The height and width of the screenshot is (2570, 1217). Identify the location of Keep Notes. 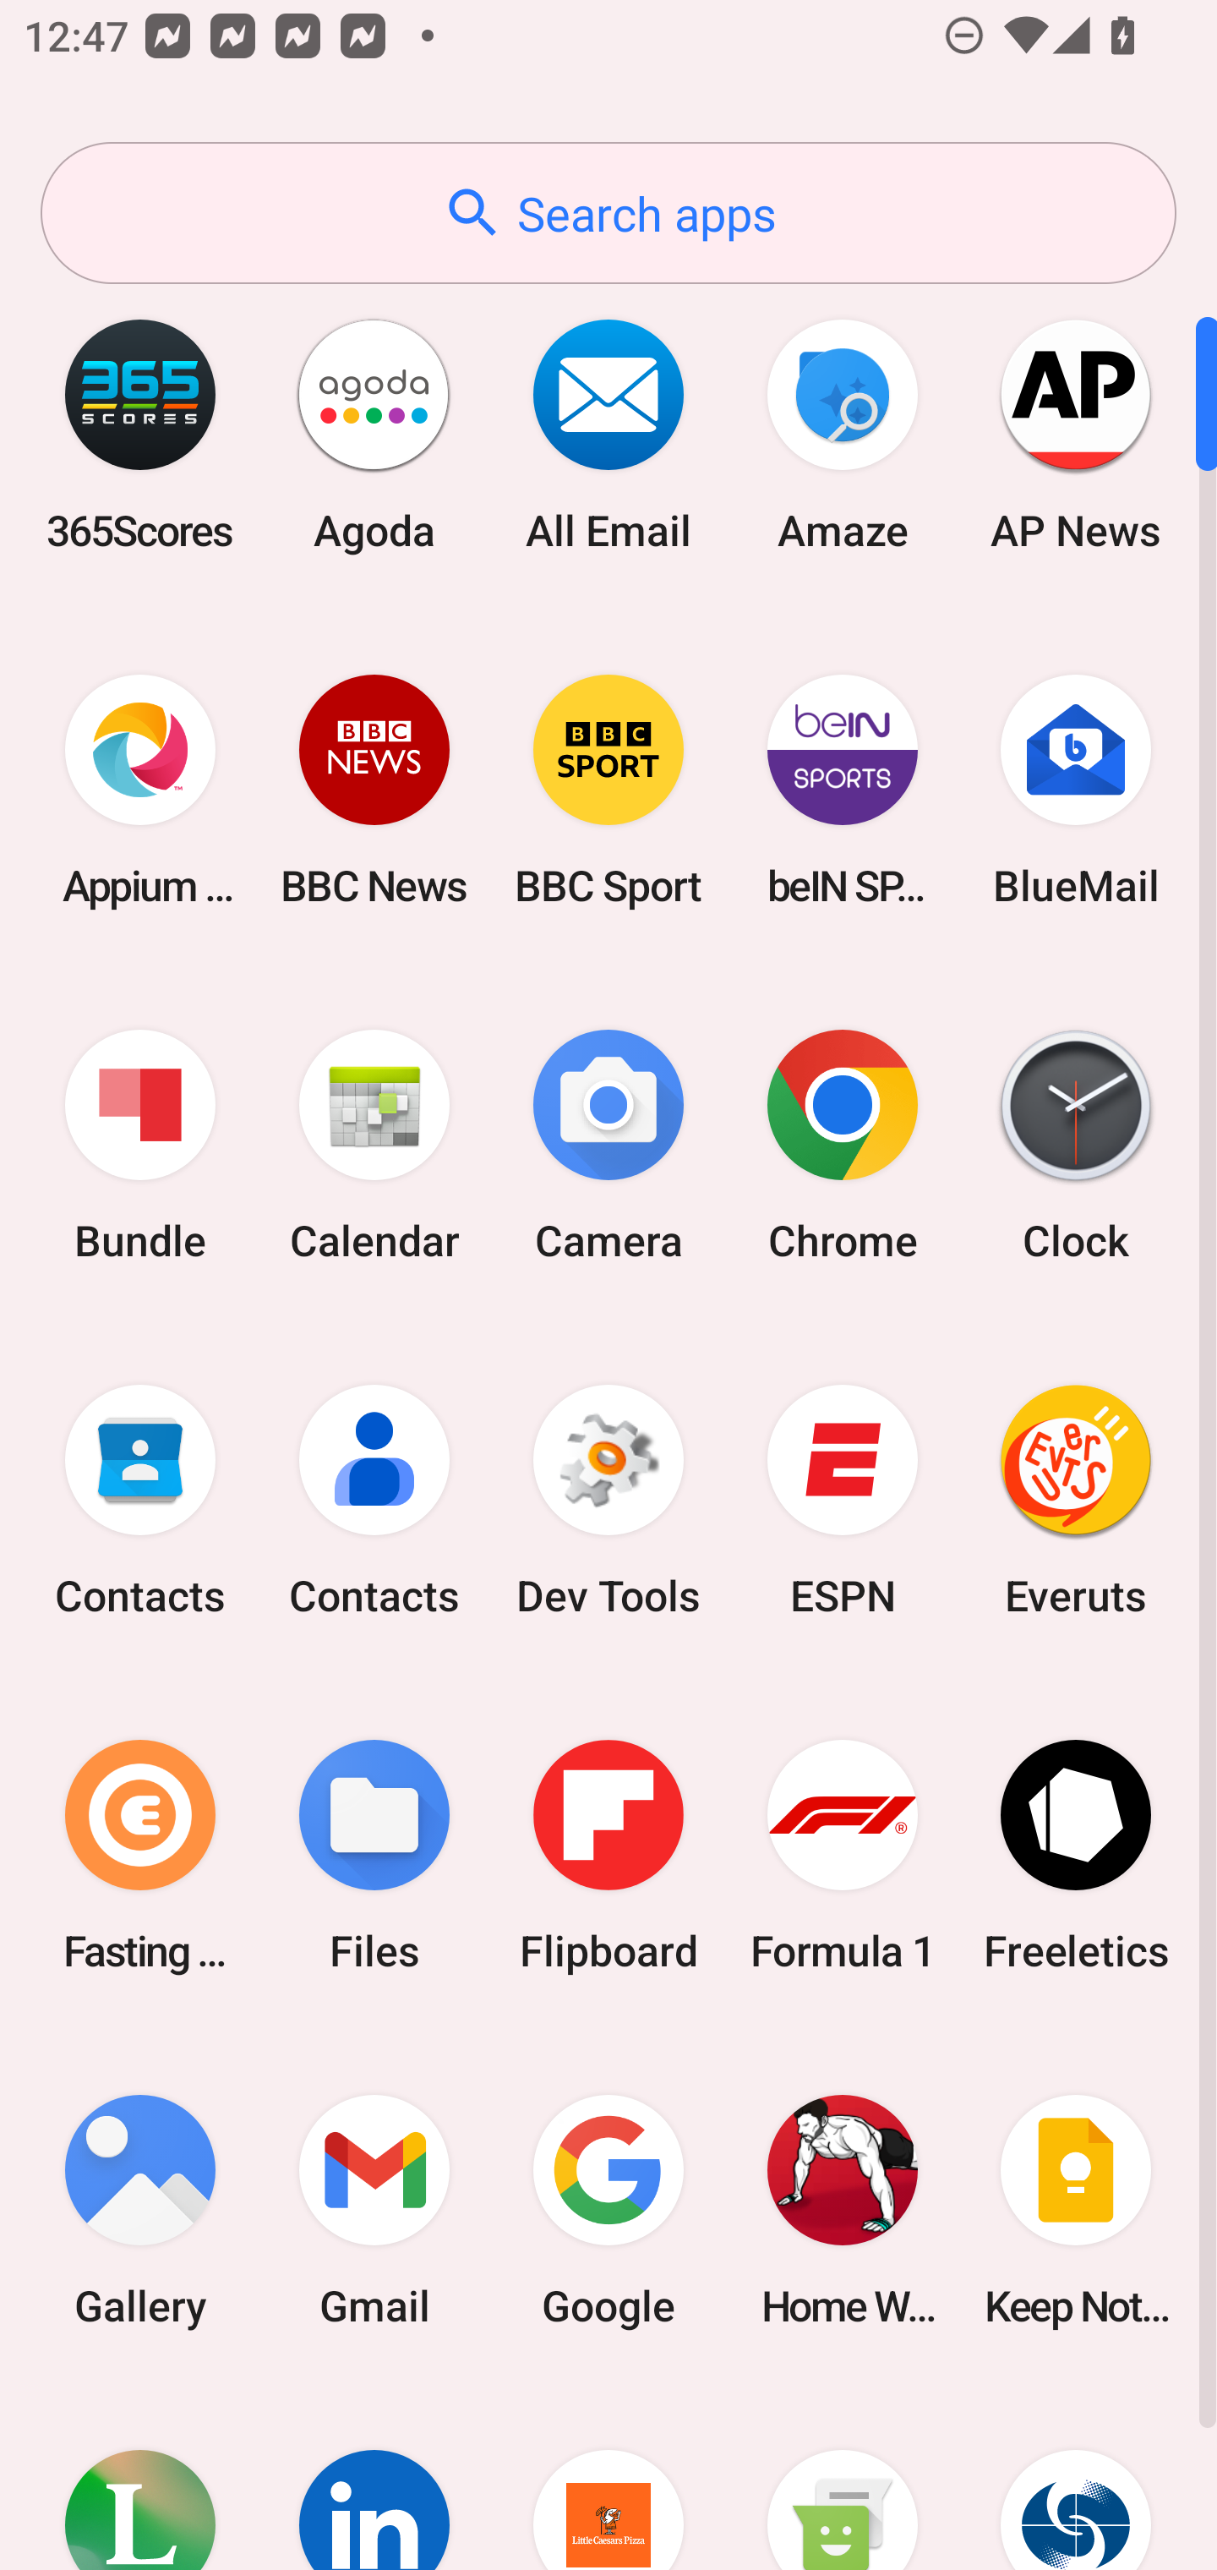
(1076, 2210).